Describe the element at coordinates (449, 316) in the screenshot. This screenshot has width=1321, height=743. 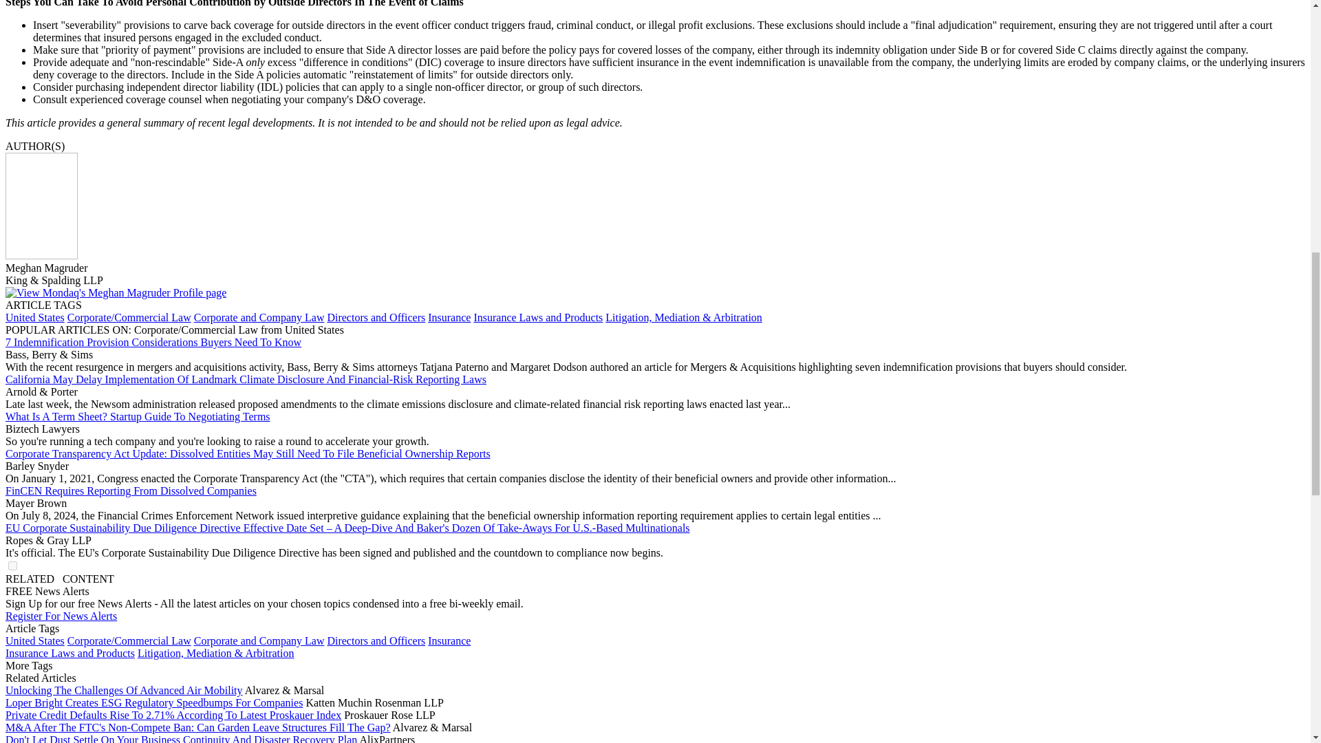
I see `Insurance` at that location.